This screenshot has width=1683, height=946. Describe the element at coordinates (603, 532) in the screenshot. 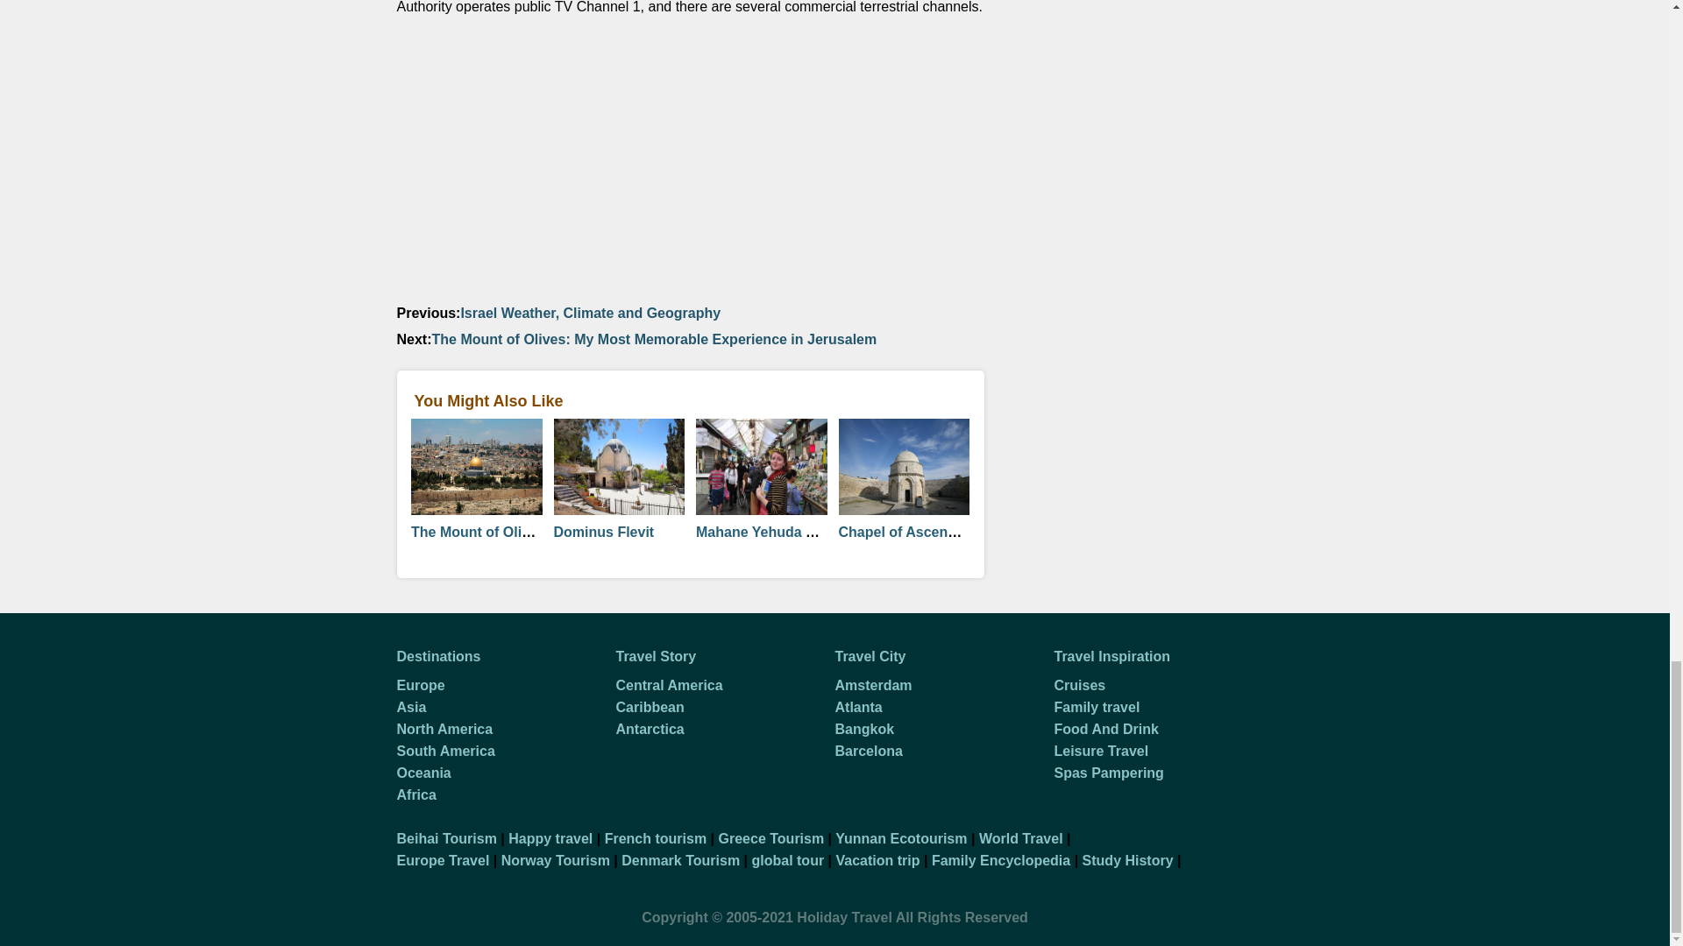

I see `Dominus Flevit` at that location.